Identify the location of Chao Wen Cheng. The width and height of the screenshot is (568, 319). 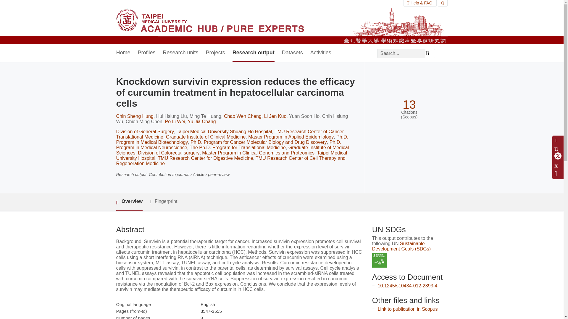
(243, 116).